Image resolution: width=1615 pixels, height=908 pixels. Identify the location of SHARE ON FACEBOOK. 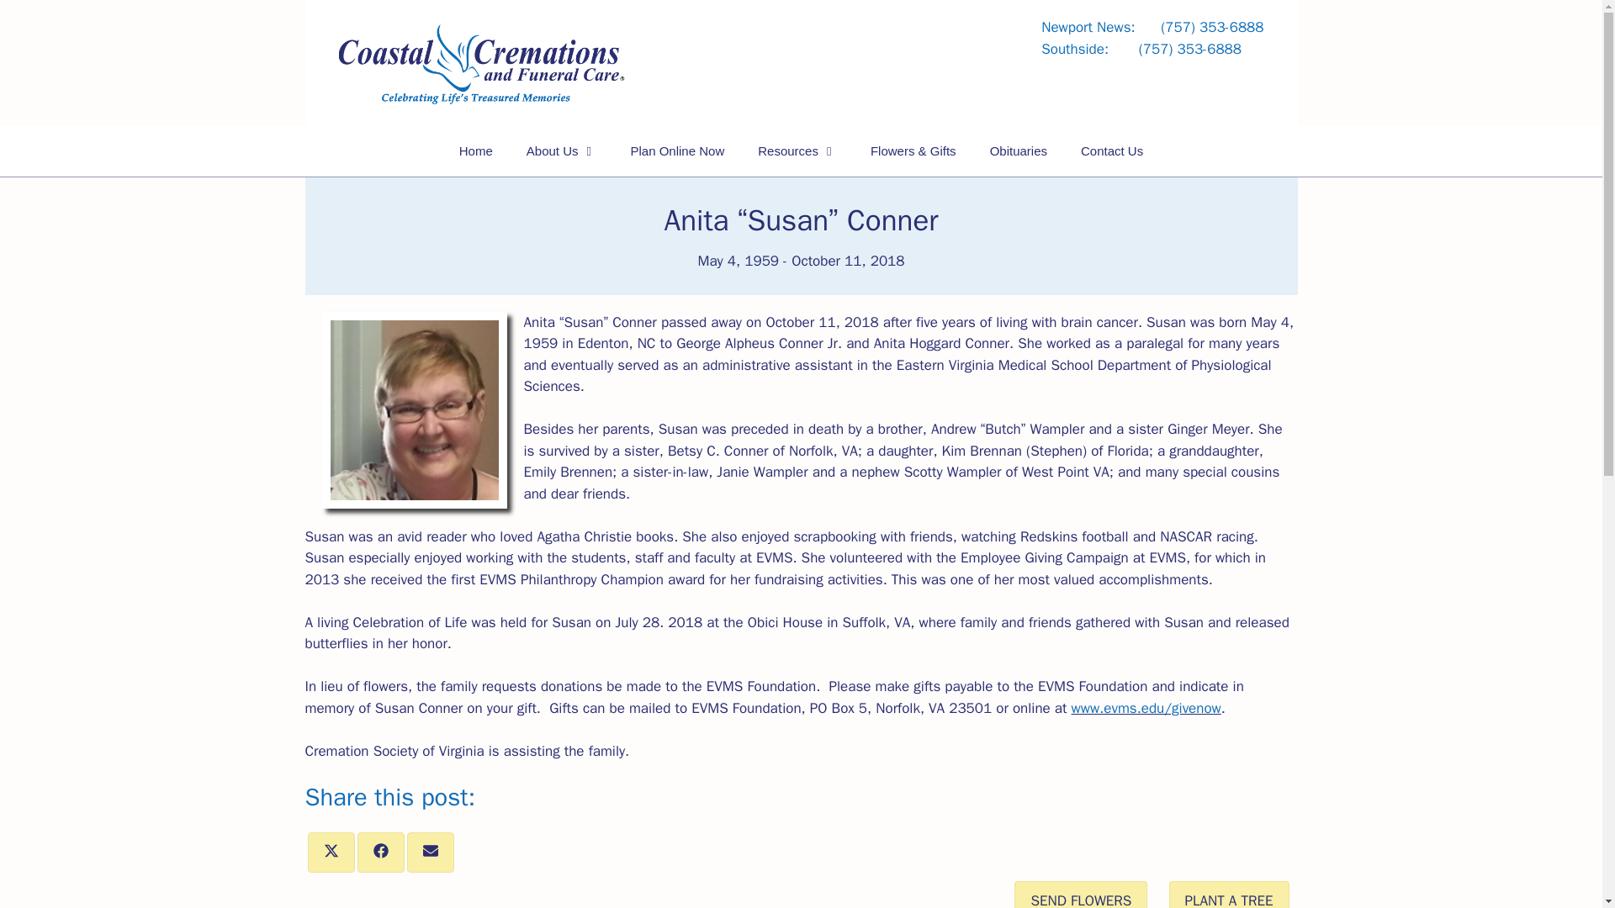
(380, 853).